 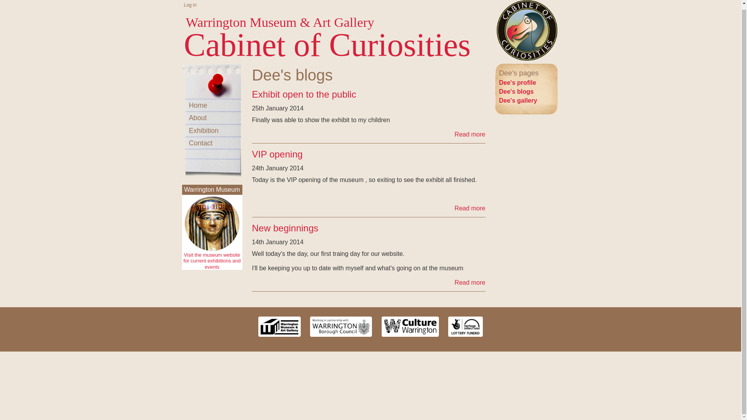 What do you see at coordinates (212, 261) in the screenshot?
I see `Visit the museum website for current exhibitions and events` at bounding box center [212, 261].